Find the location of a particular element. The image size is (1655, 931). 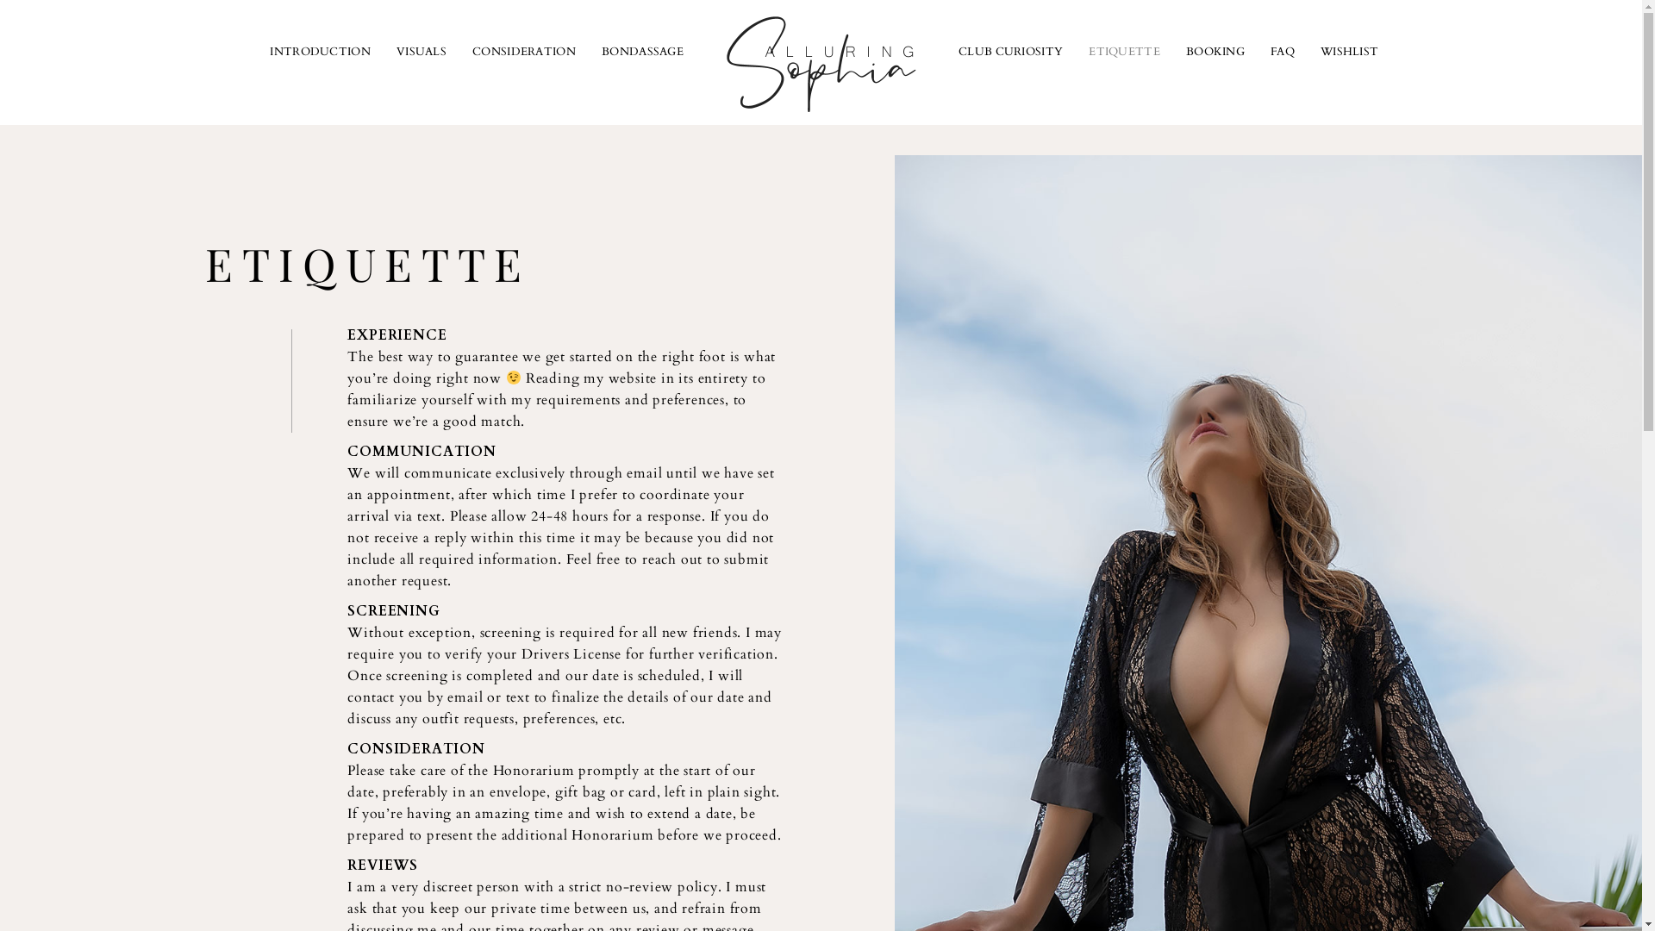

INTRODUCTION is located at coordinates (321, 52).